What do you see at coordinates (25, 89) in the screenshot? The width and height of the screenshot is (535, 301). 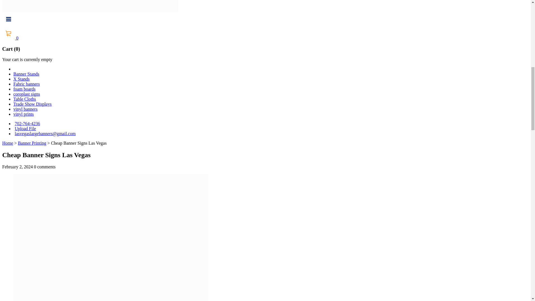 I see `foam boards` at bounding box center [25, 89].